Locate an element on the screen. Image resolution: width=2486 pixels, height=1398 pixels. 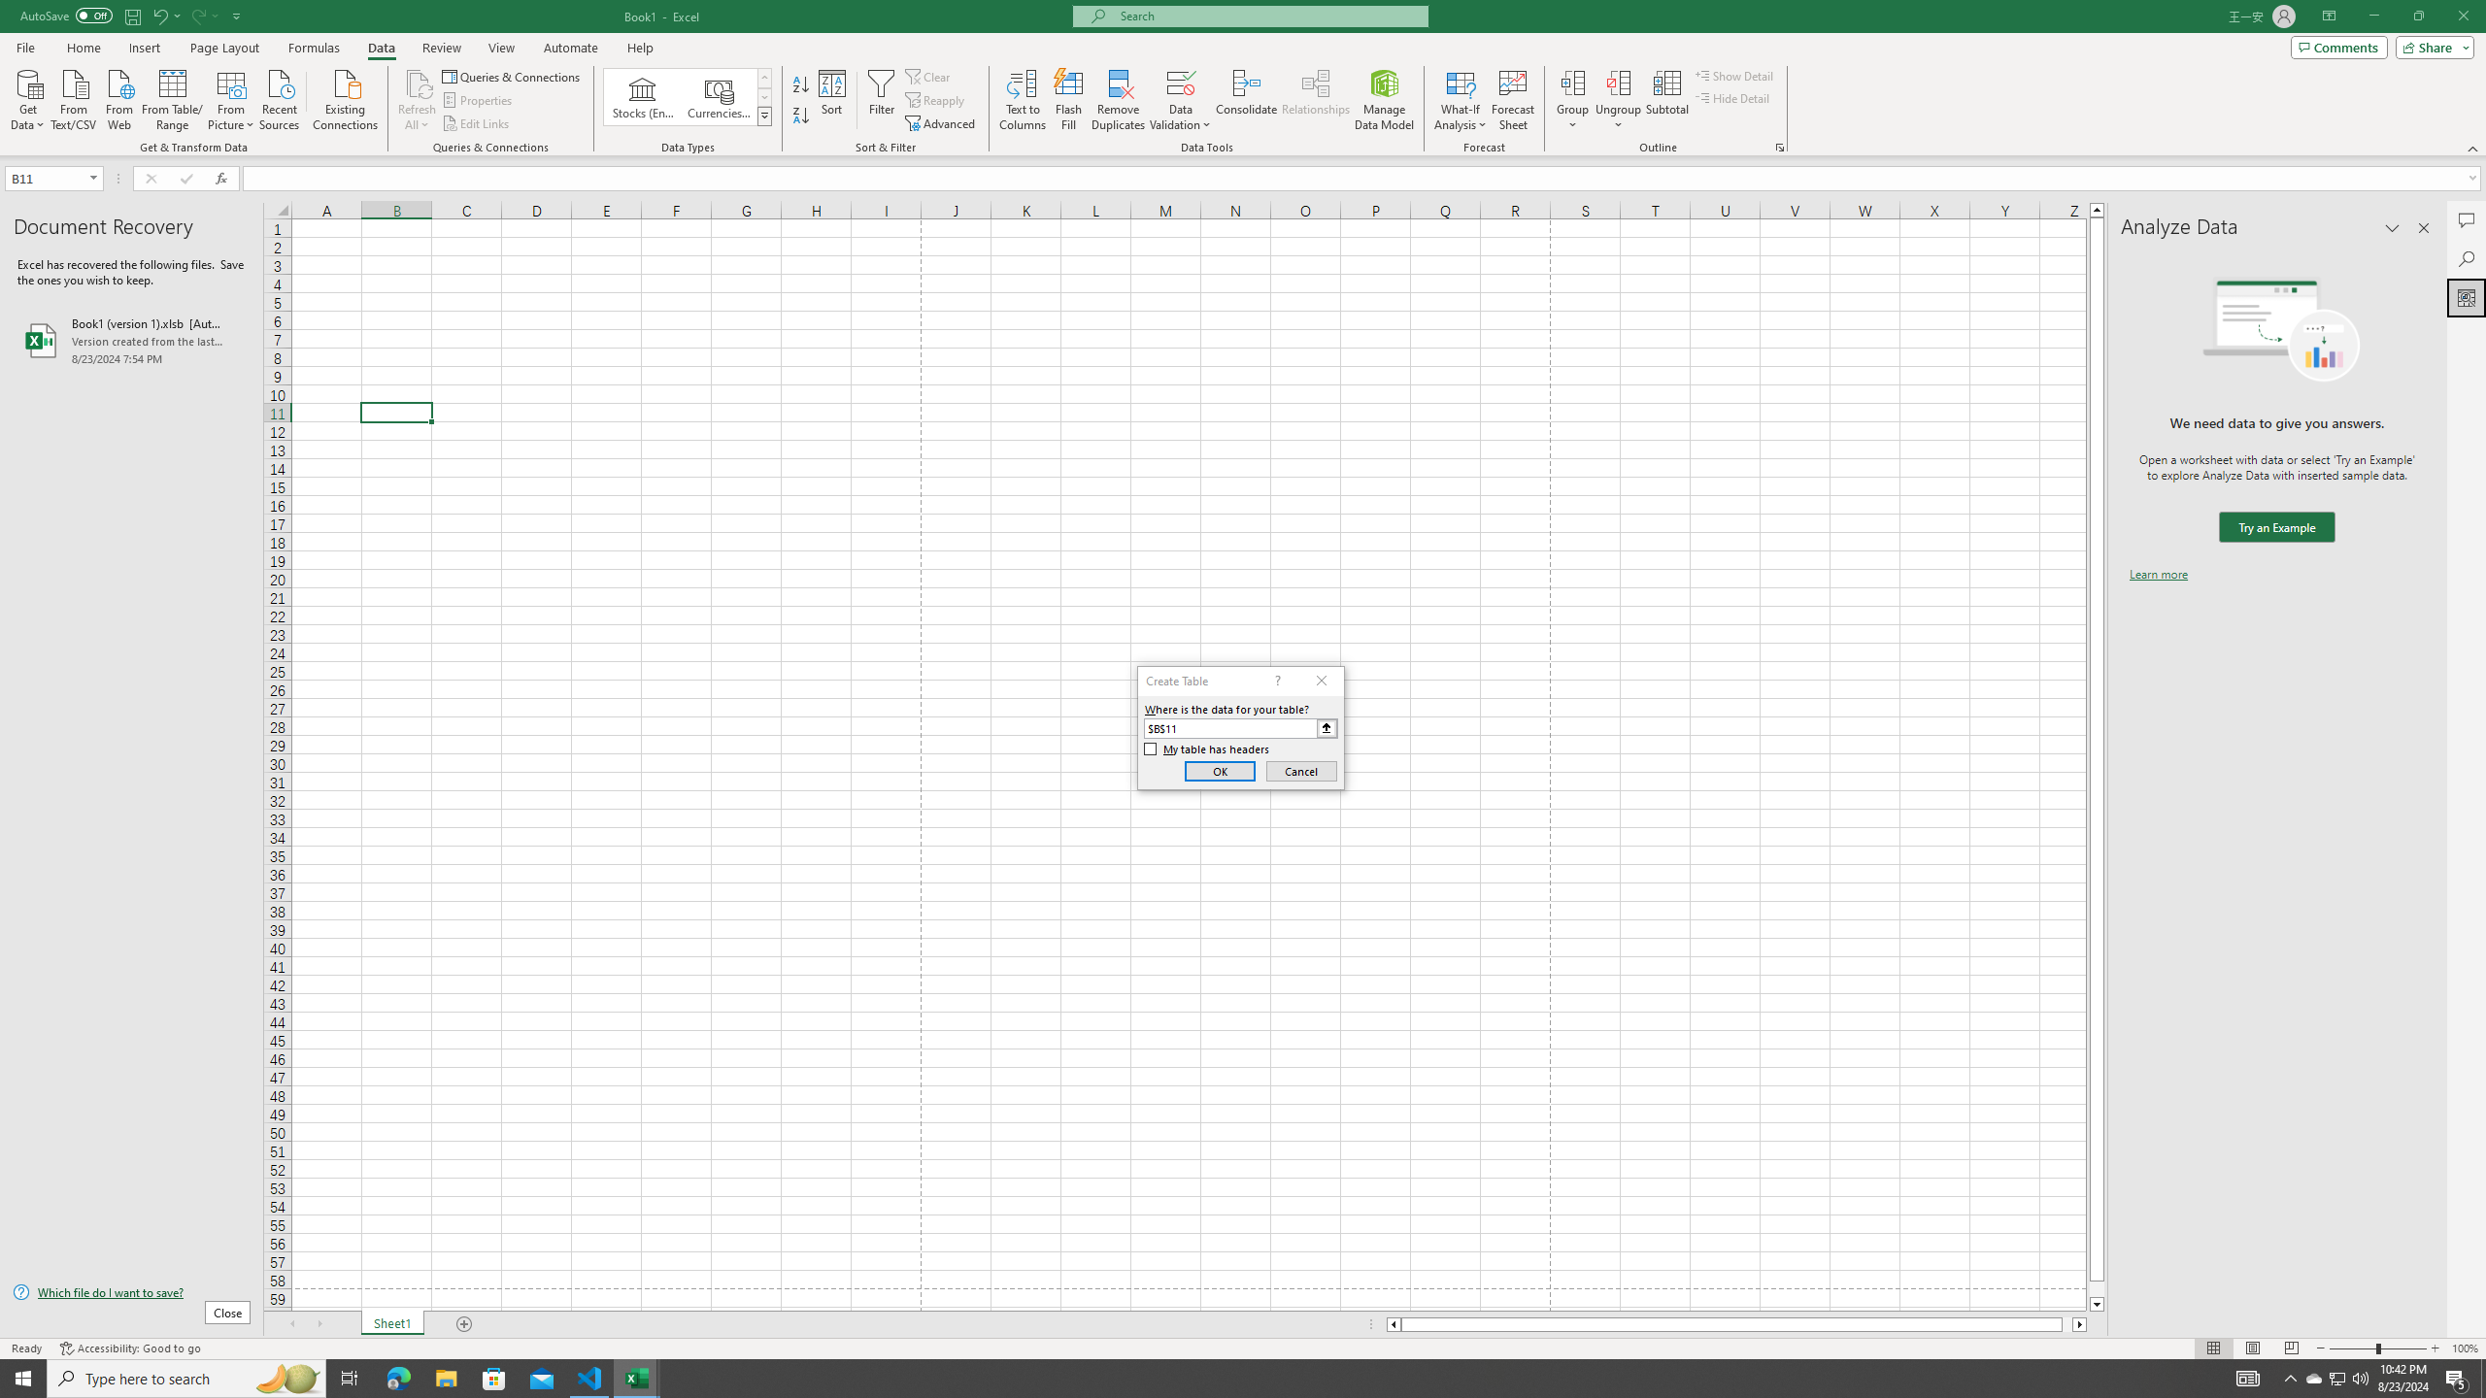
Data Validation... is located at coordinates (1181, 83).